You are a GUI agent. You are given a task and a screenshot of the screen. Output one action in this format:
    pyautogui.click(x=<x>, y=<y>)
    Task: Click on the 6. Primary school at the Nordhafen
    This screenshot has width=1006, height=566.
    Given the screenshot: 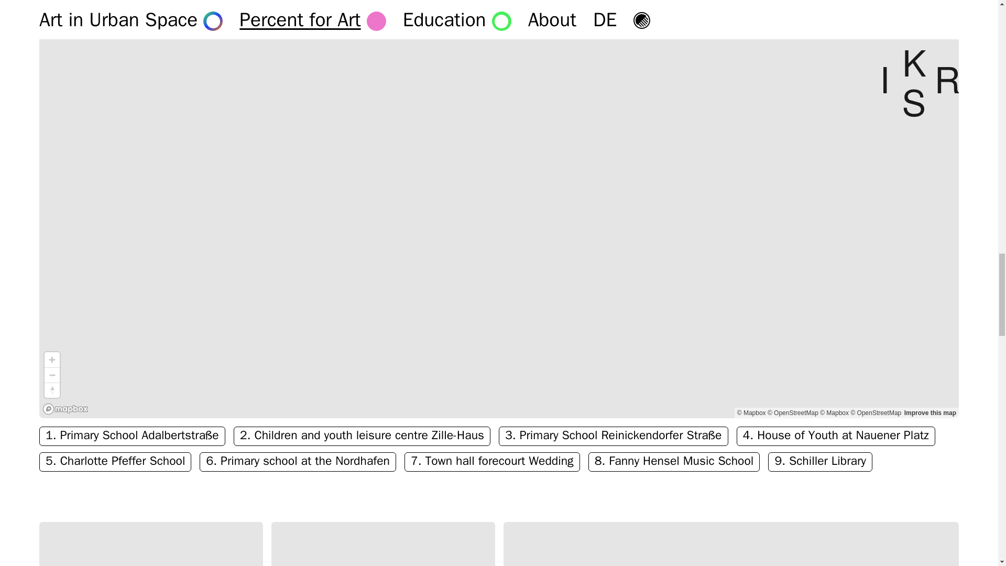 What is the action you would take?
    pyautogui.click(x=298, y=461)
    